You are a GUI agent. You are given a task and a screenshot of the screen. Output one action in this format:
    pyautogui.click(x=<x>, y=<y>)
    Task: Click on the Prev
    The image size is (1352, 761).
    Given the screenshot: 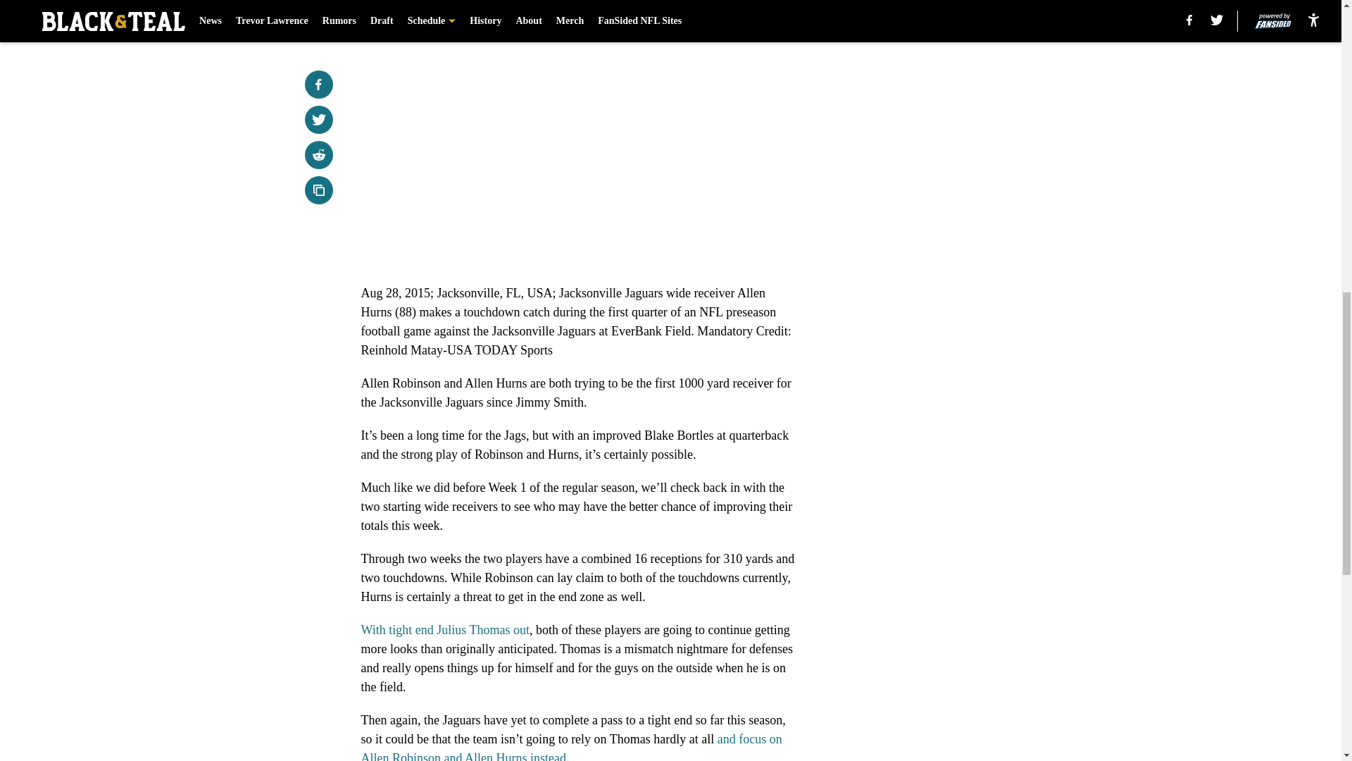 What is the action you would take?
    pyautogui.click(x=403, y=5)
    